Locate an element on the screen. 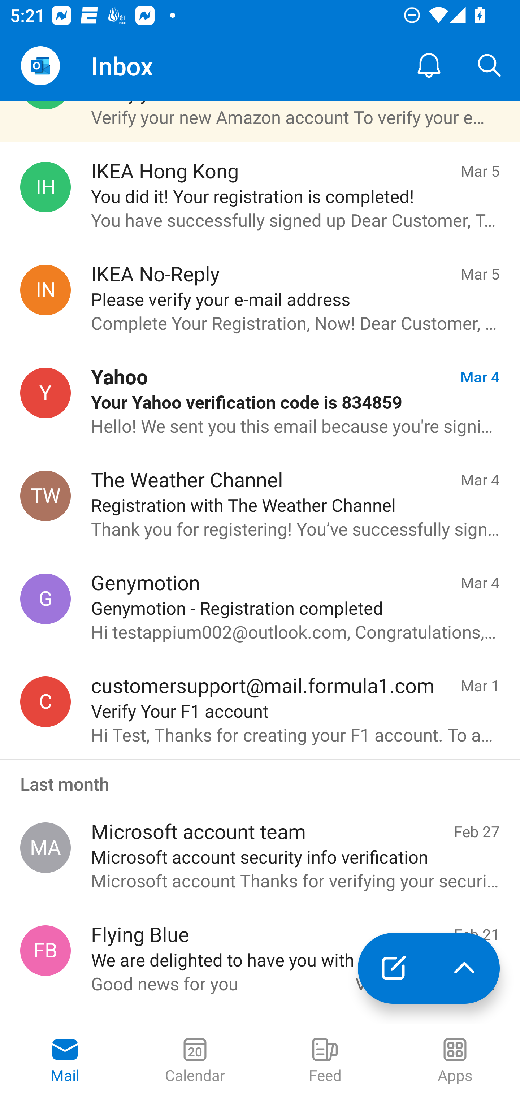 Image resolution: width=520 pixels, height=1098 pixels. The Weather Channel, noreply@weather.com is located at coordinates (45, 496).